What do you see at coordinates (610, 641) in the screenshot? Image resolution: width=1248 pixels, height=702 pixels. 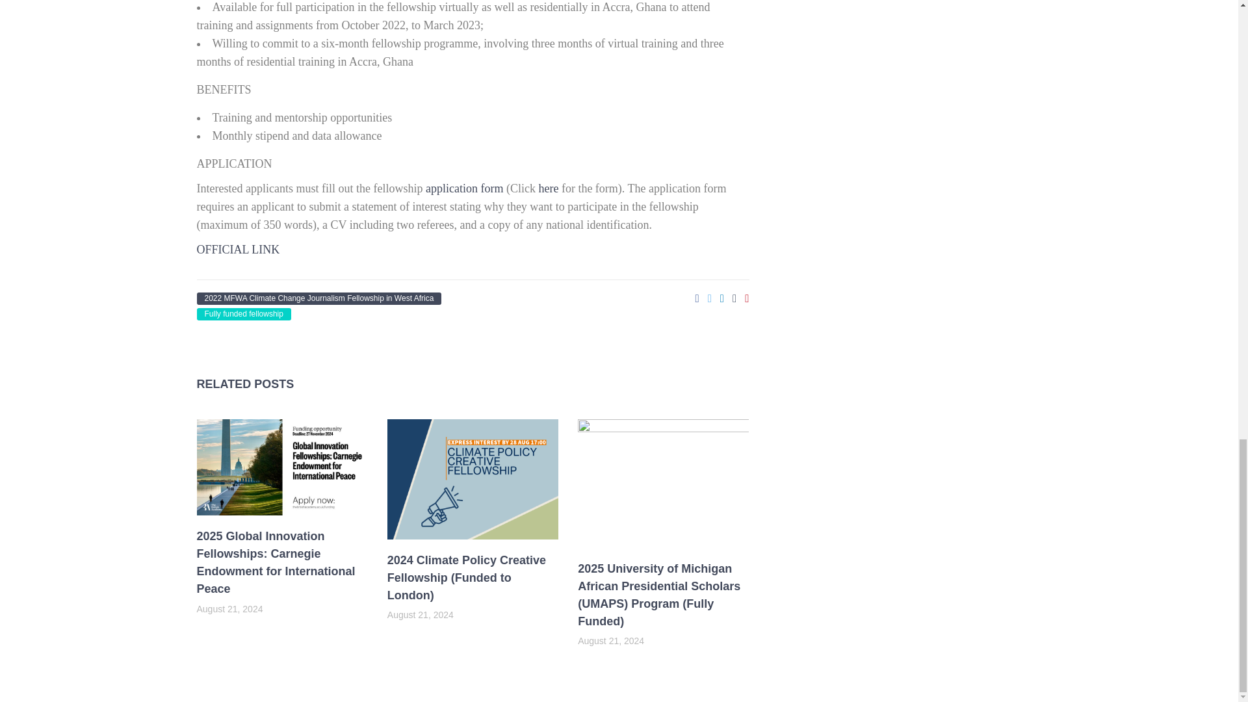 I see `August 21, 2024` at bounding box center [610, 641].